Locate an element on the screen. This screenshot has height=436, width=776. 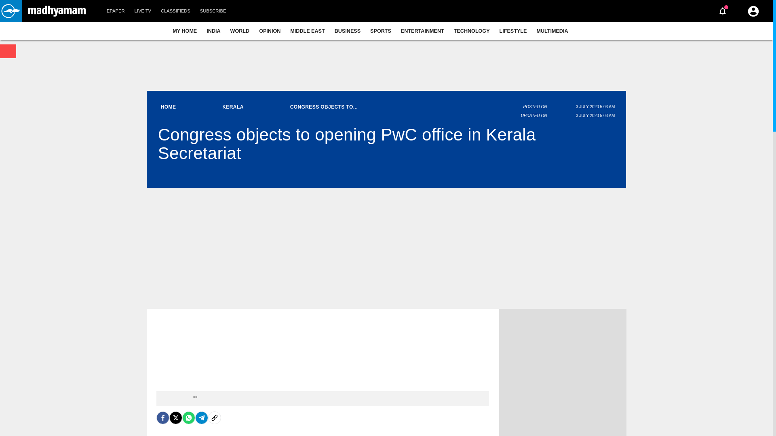
WORLD is located at coordinates (240, 31).